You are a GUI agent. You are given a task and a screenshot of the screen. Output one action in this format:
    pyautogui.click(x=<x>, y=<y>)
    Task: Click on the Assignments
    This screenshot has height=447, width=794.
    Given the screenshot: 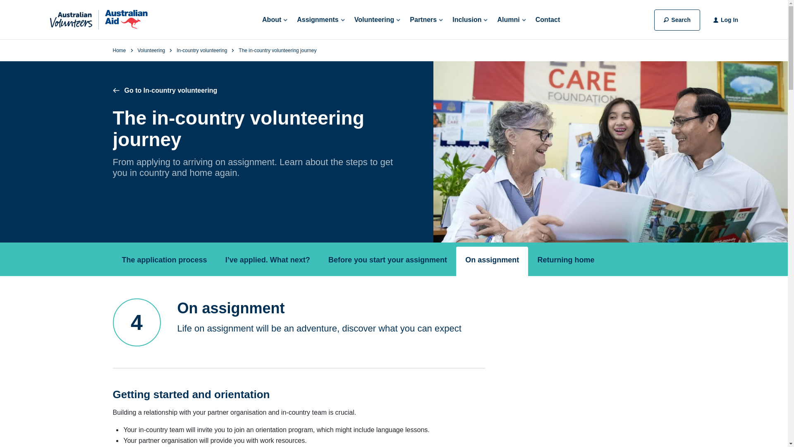 What is the action you would take?
    pyautogui.click(x=320, y=20)
    